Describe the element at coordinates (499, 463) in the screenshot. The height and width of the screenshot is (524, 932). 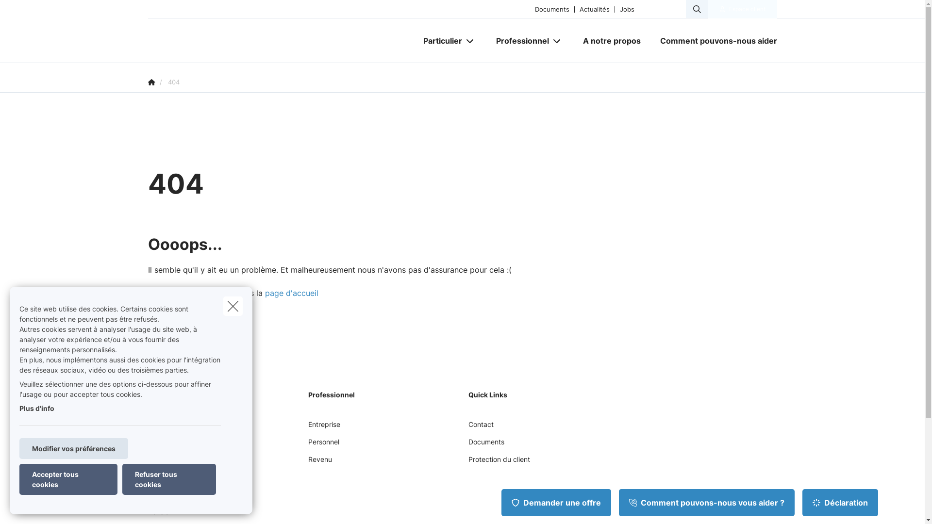
I see `Protection du client` at that location.